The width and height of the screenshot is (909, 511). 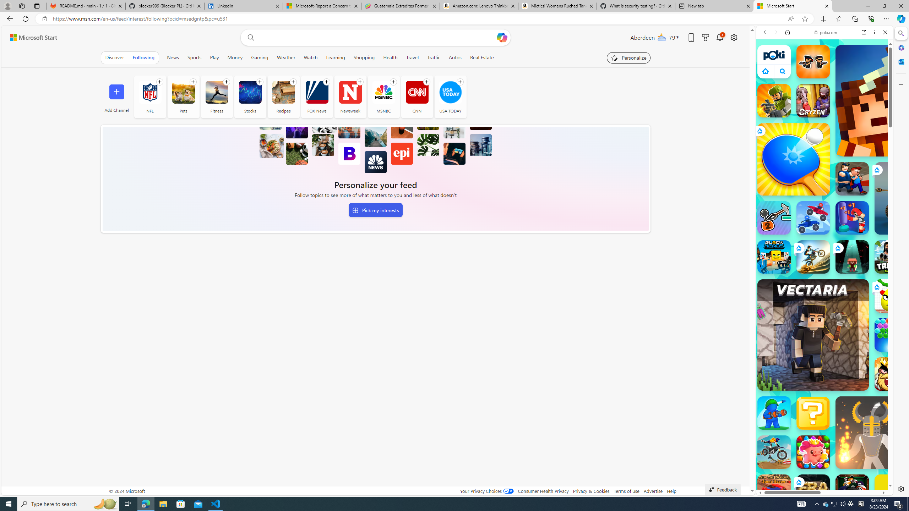 I want to click on Show More Shooting Games, so click(x=868, y=185).